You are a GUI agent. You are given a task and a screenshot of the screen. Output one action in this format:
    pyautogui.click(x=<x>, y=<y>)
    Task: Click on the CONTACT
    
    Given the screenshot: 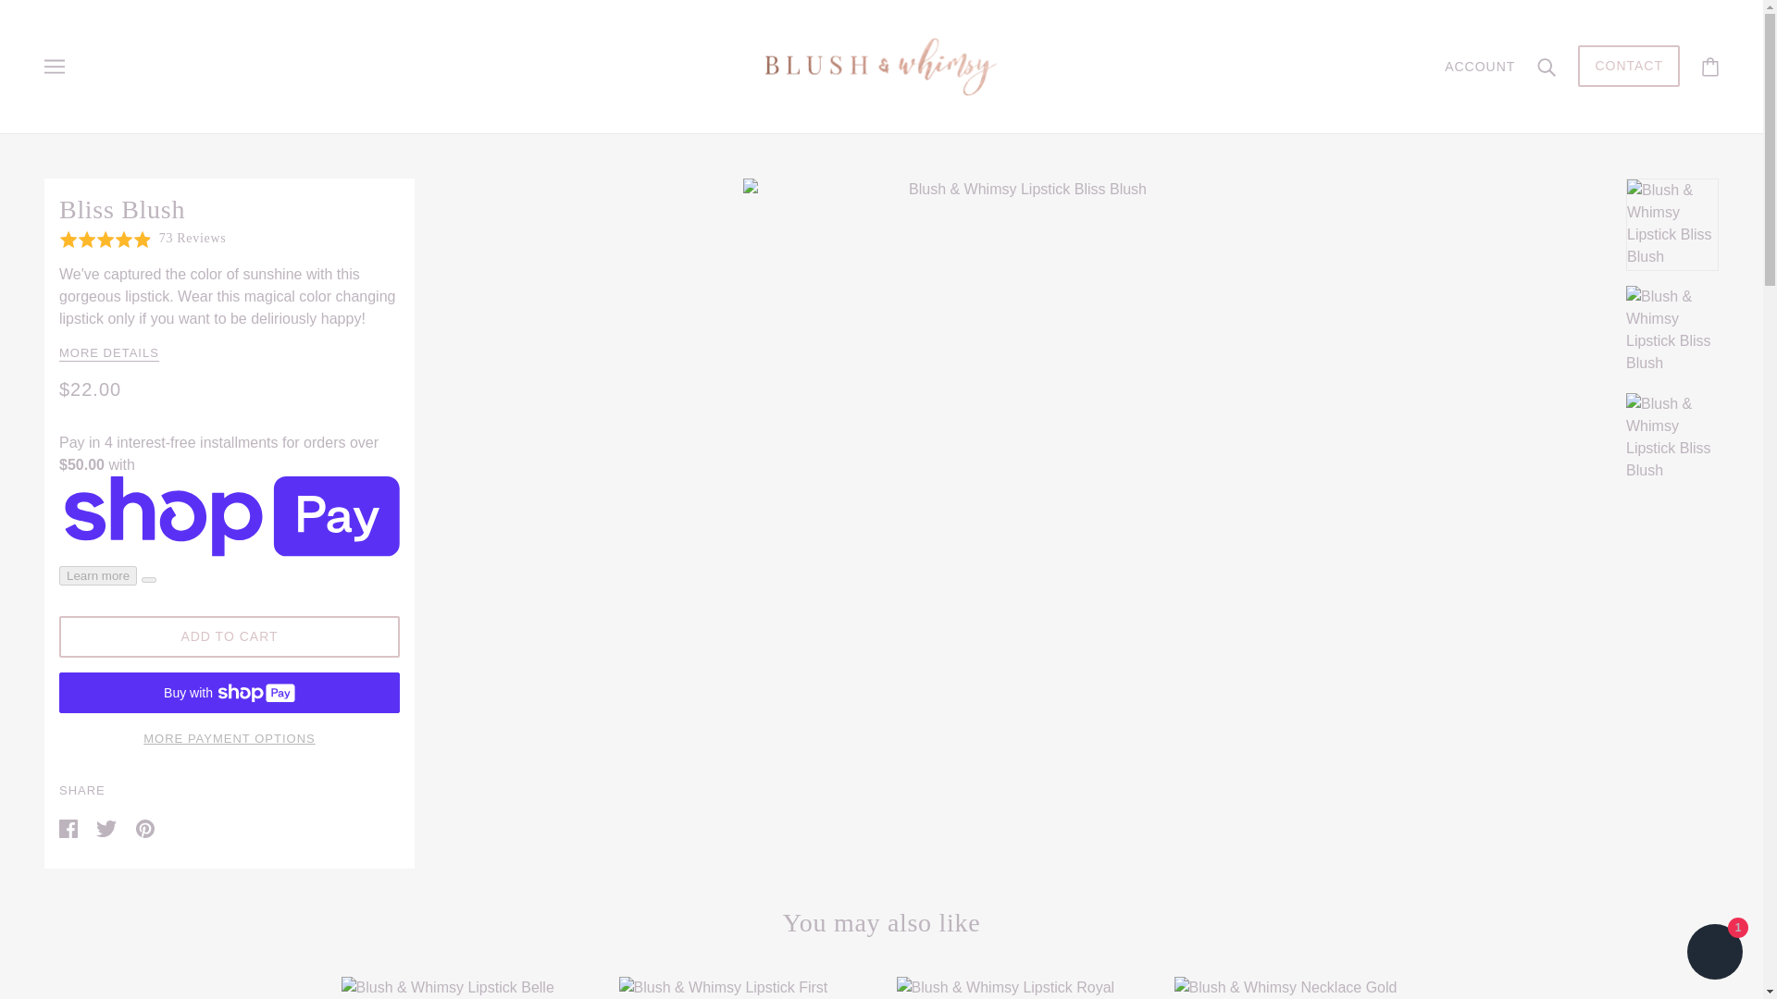 What is the action you would take?
    pyautogui.click(x=1628, y=75)
    